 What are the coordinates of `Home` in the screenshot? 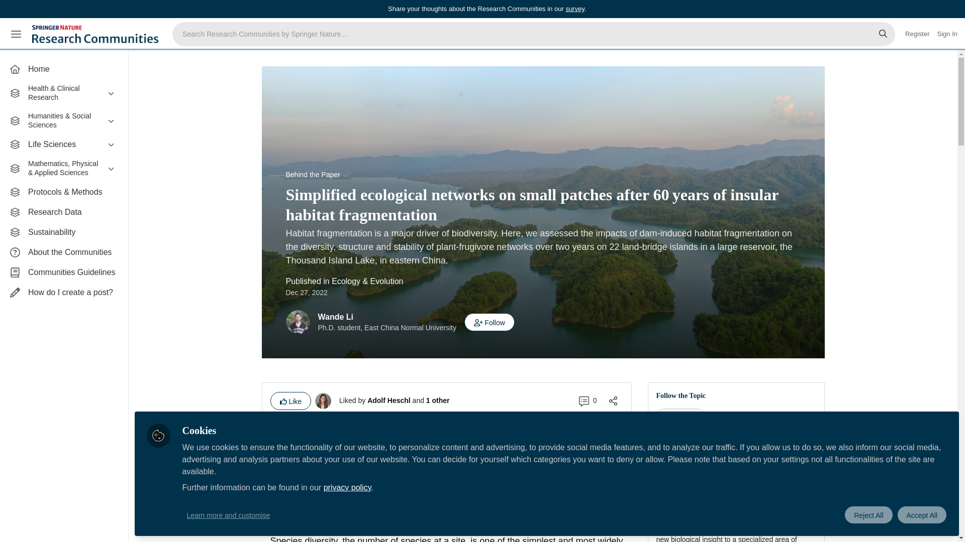 It's located at (64, 69).